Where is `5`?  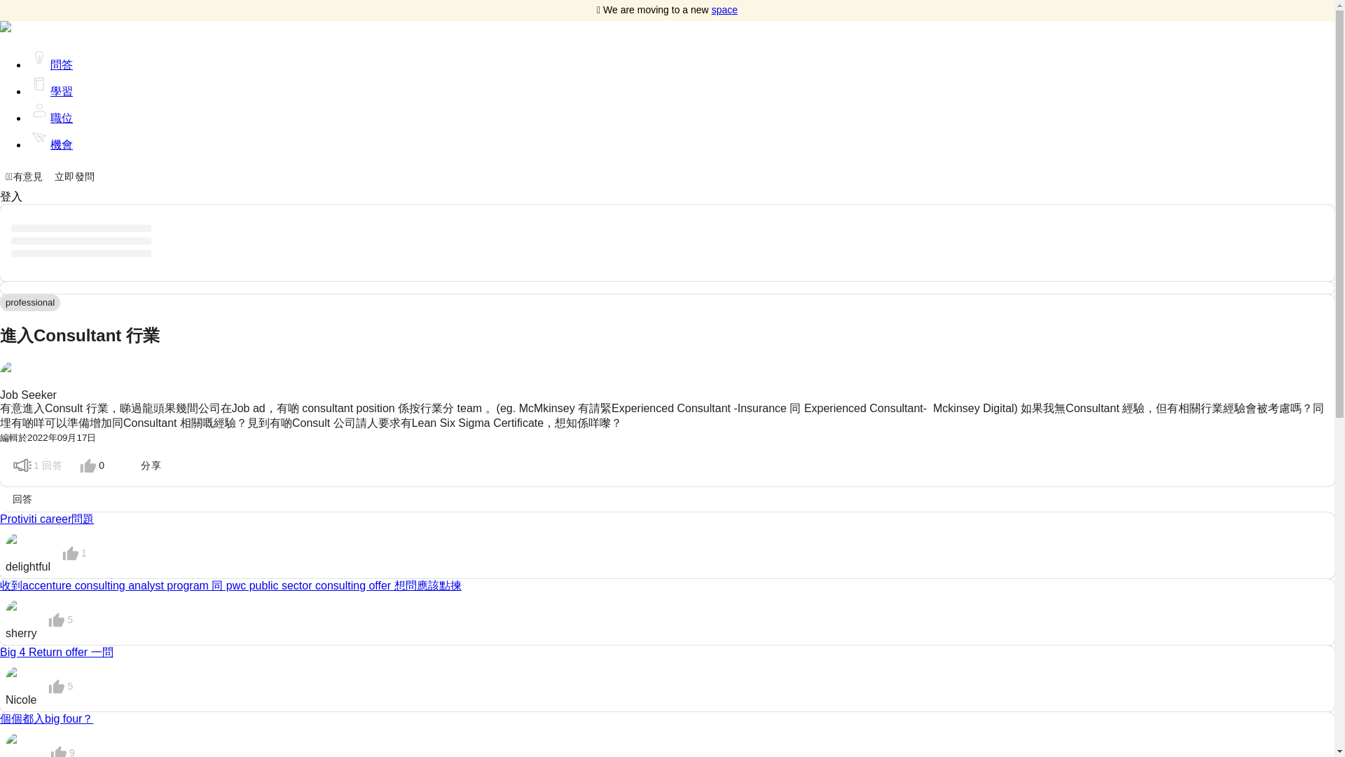 5 is located at coordinates (58, 620).